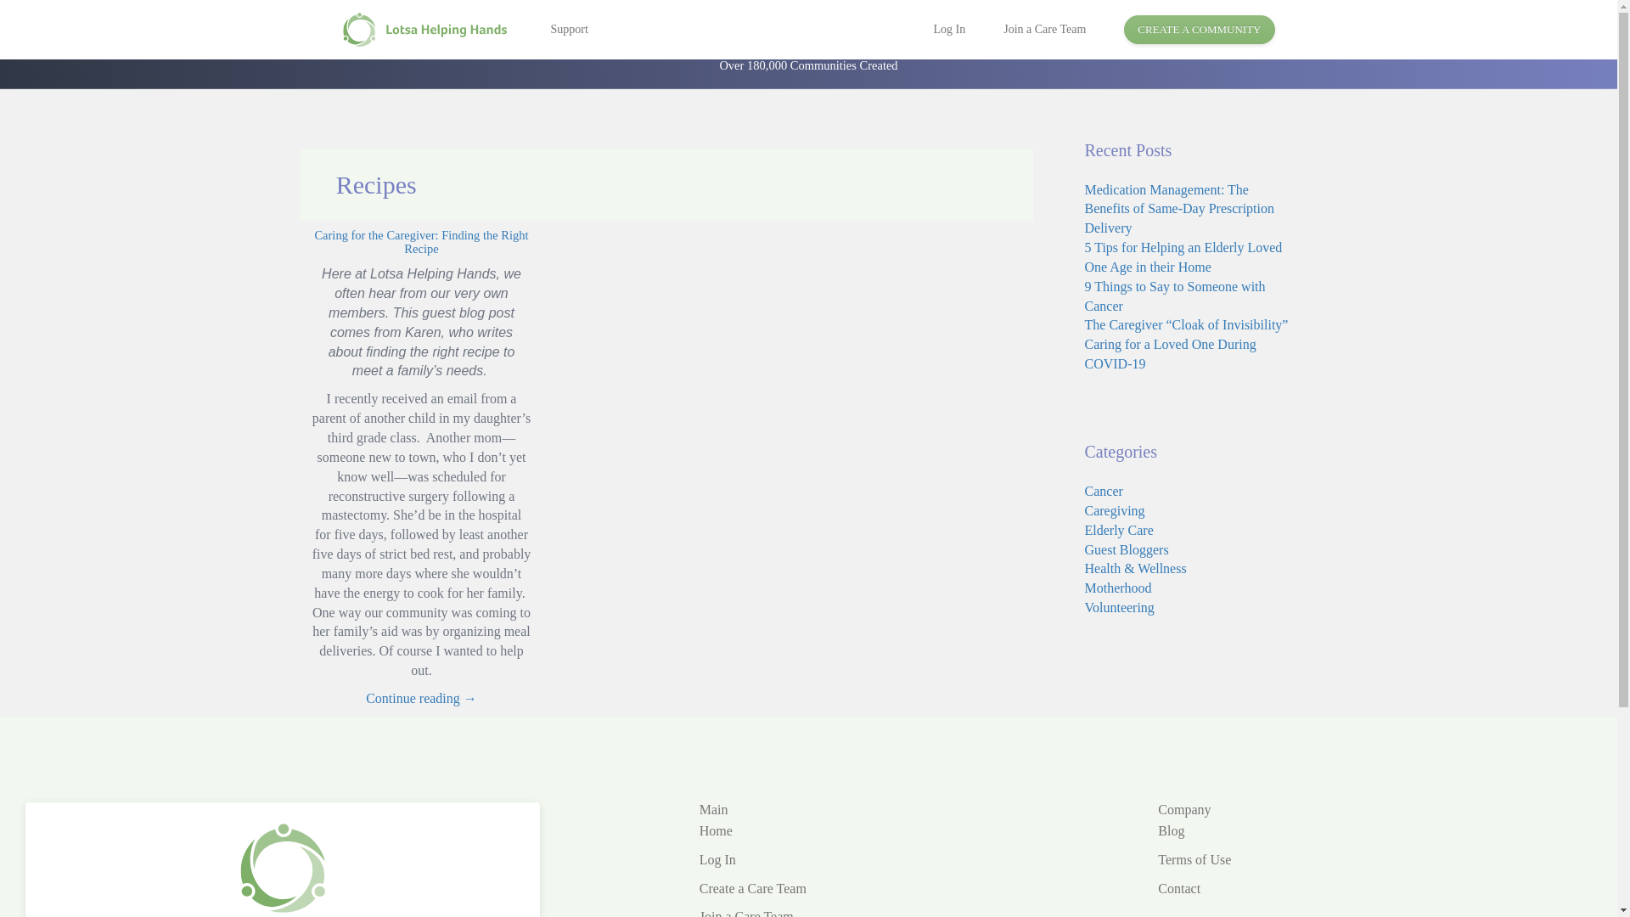 This screenshot has width=1630, height=917. Describe the element at coordinates (421, 243) in the screenshot. I see `Caring for the Caregiver: Finding the Right Recipe` at that location.